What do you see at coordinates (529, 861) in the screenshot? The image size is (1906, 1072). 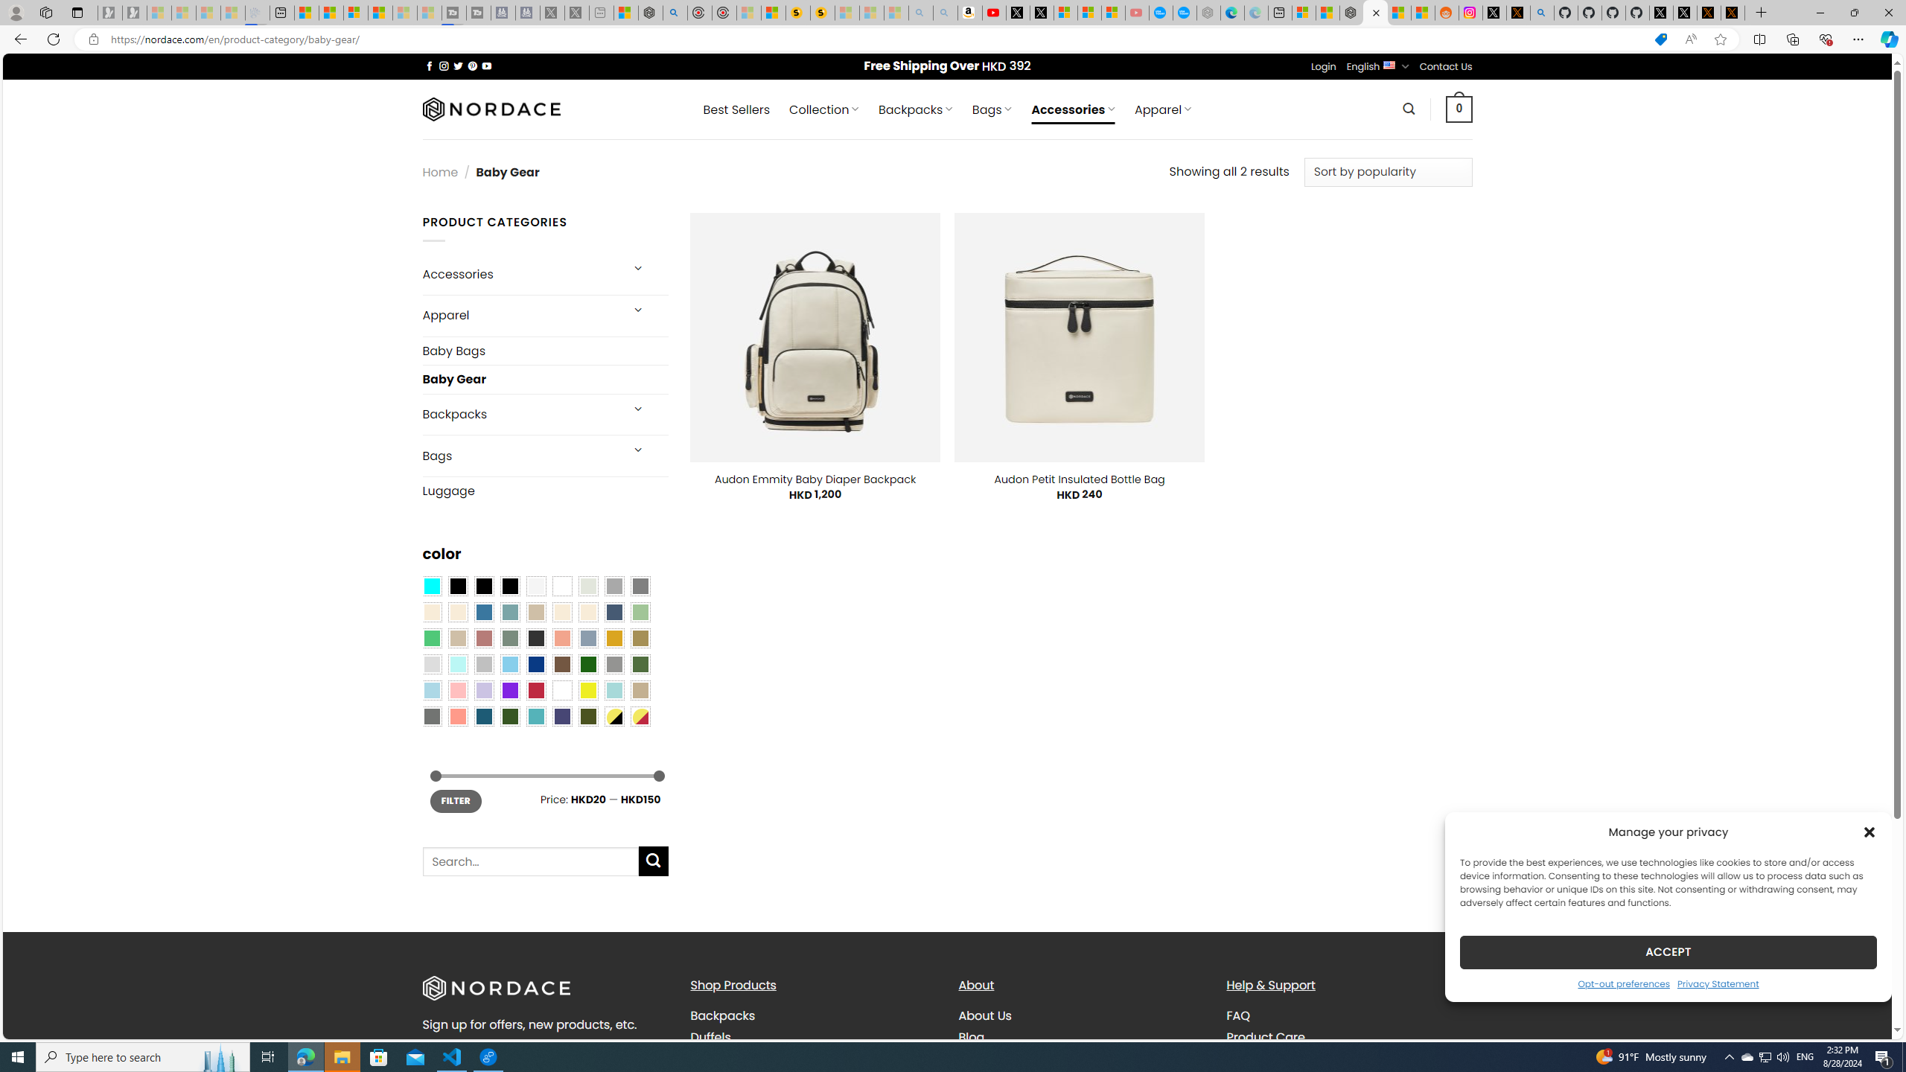 I see `Search for:` at bounding box center [529, 861].